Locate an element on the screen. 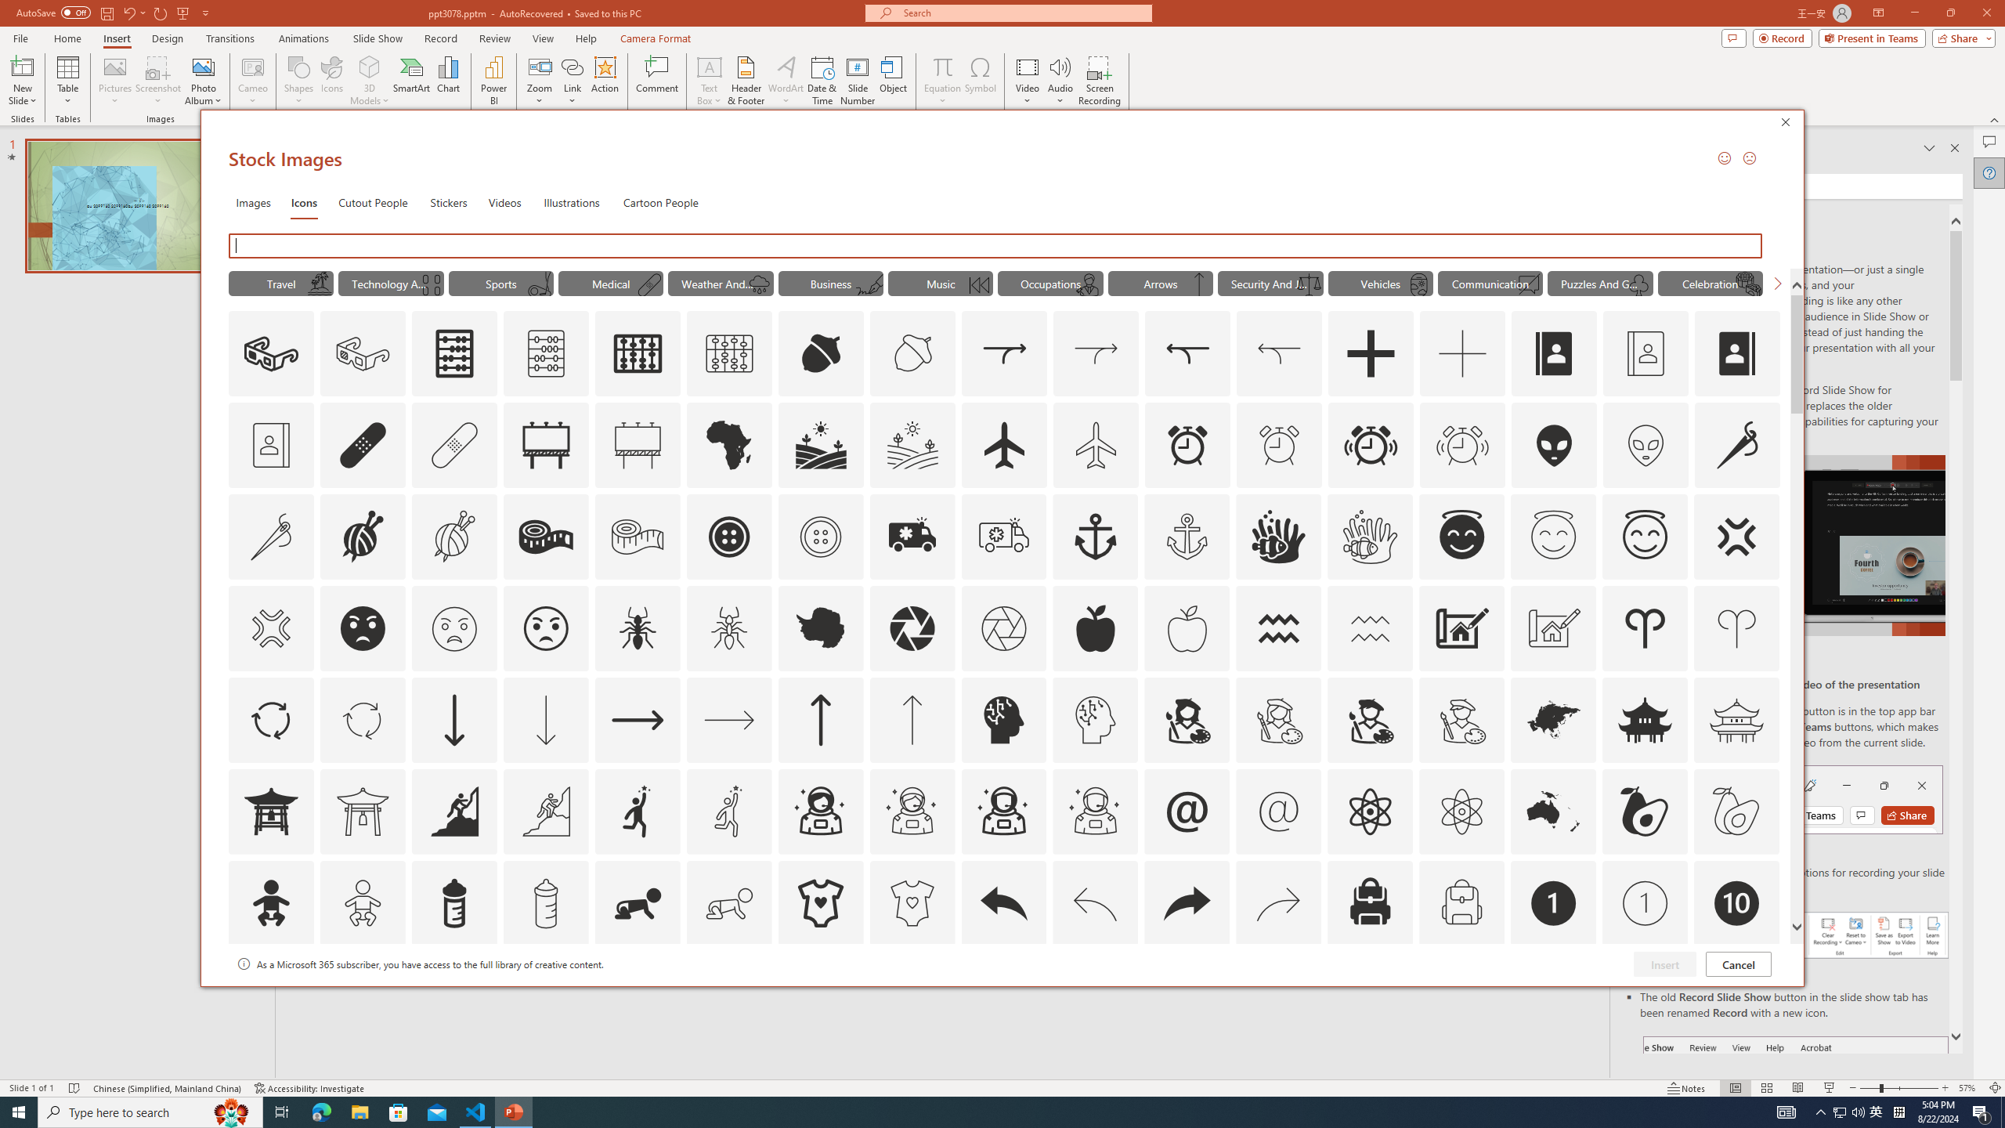  AutomationID: Icons_Aperture_M is located at coordinates (1004, 628).